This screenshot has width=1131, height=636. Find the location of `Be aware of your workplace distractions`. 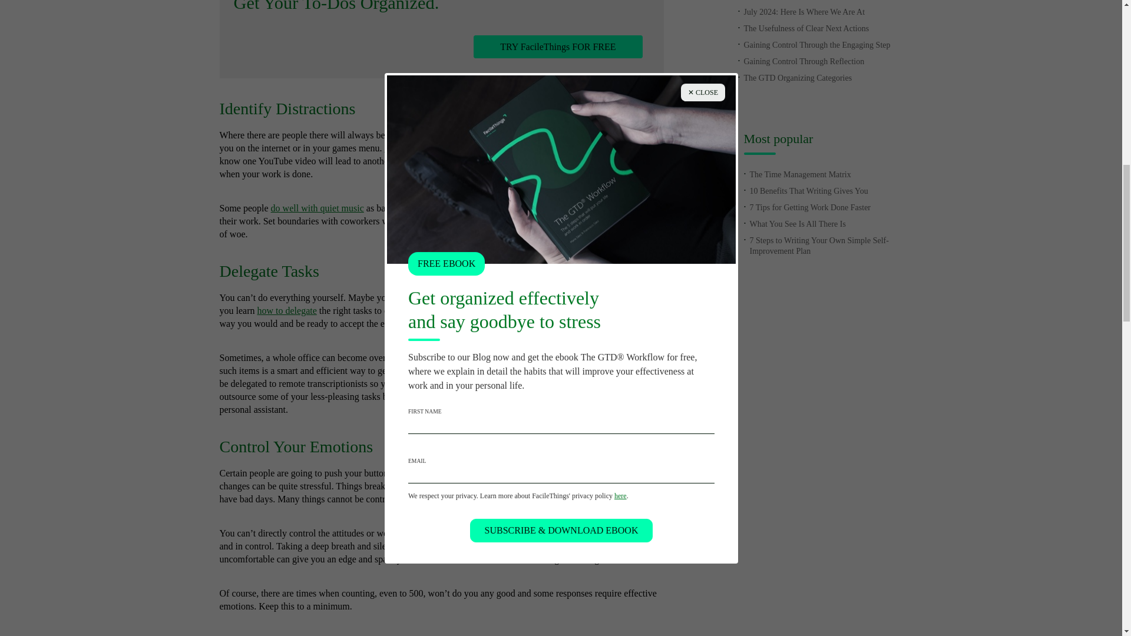

Be aware of your workplace distractions is located at coordinates (460, 148).